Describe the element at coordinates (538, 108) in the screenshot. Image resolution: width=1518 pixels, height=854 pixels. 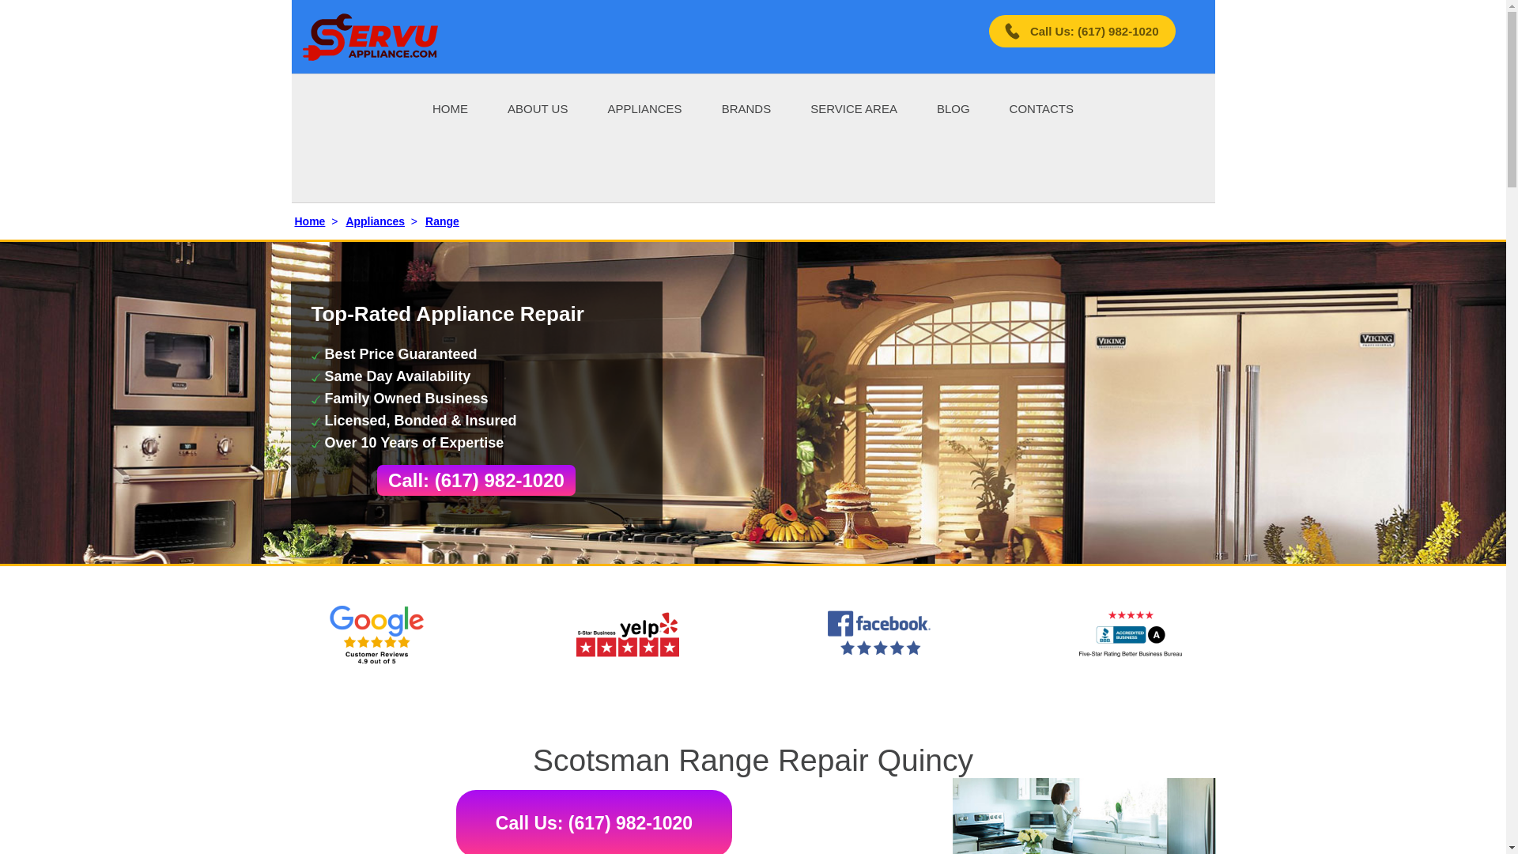
I see `ABOUT US` at that location.